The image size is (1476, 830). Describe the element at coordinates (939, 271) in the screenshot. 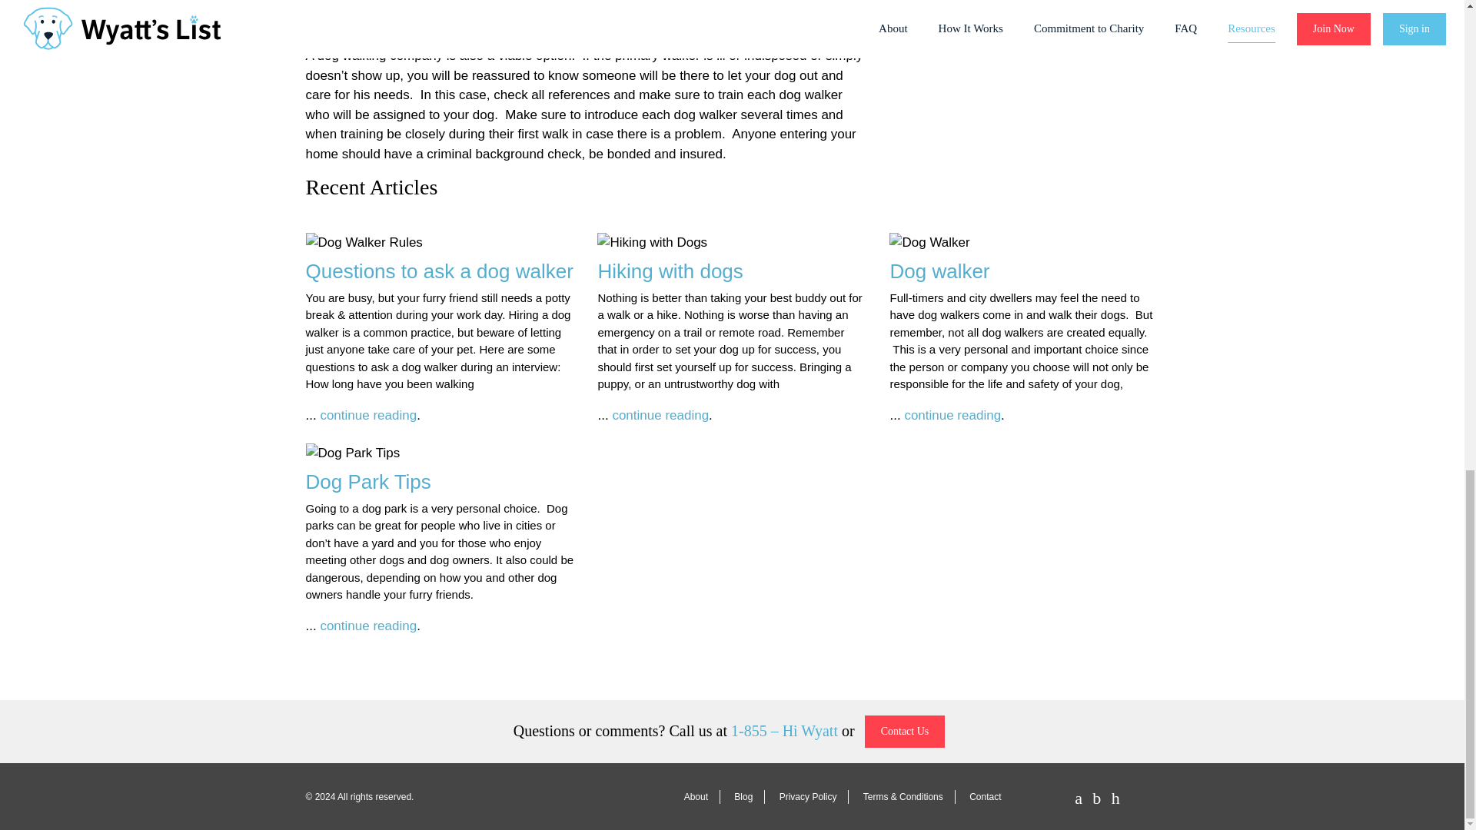

I see `Dog walker` at that location.